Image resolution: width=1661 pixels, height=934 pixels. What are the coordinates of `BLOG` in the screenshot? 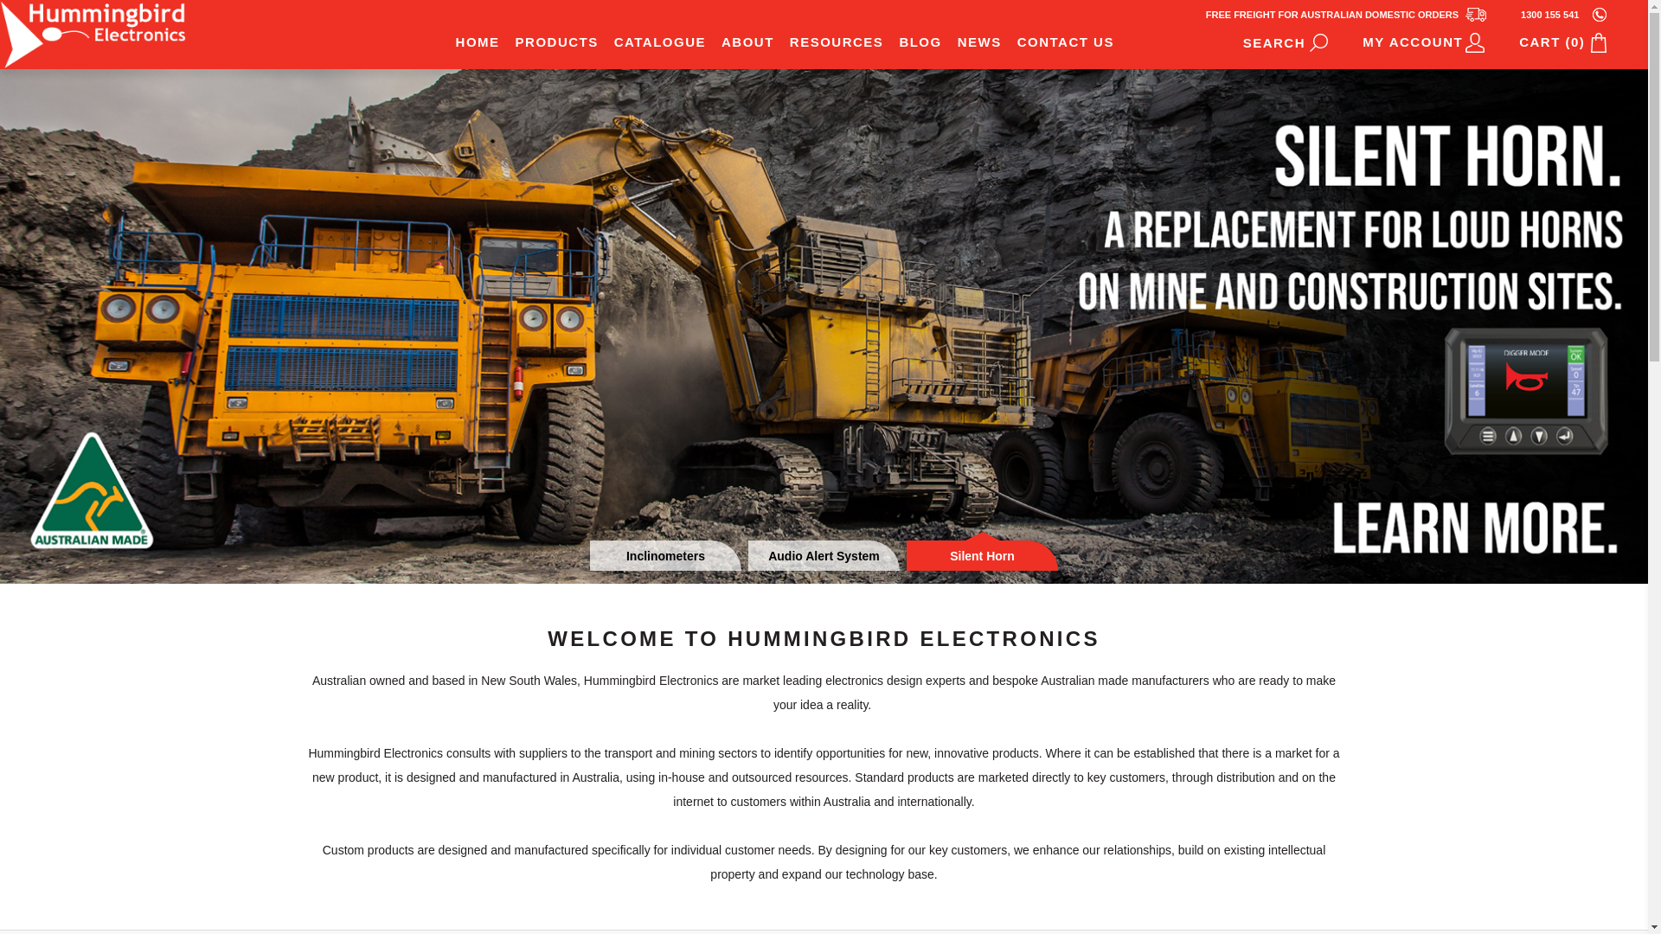 It's located at (920, 42).